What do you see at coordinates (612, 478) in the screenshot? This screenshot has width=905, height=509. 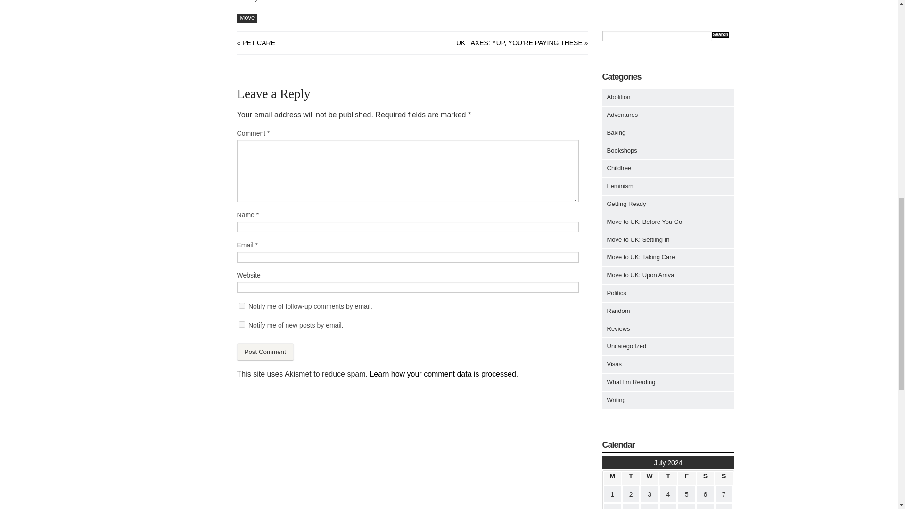 I see `Monday` at bounding box center [612, 478].